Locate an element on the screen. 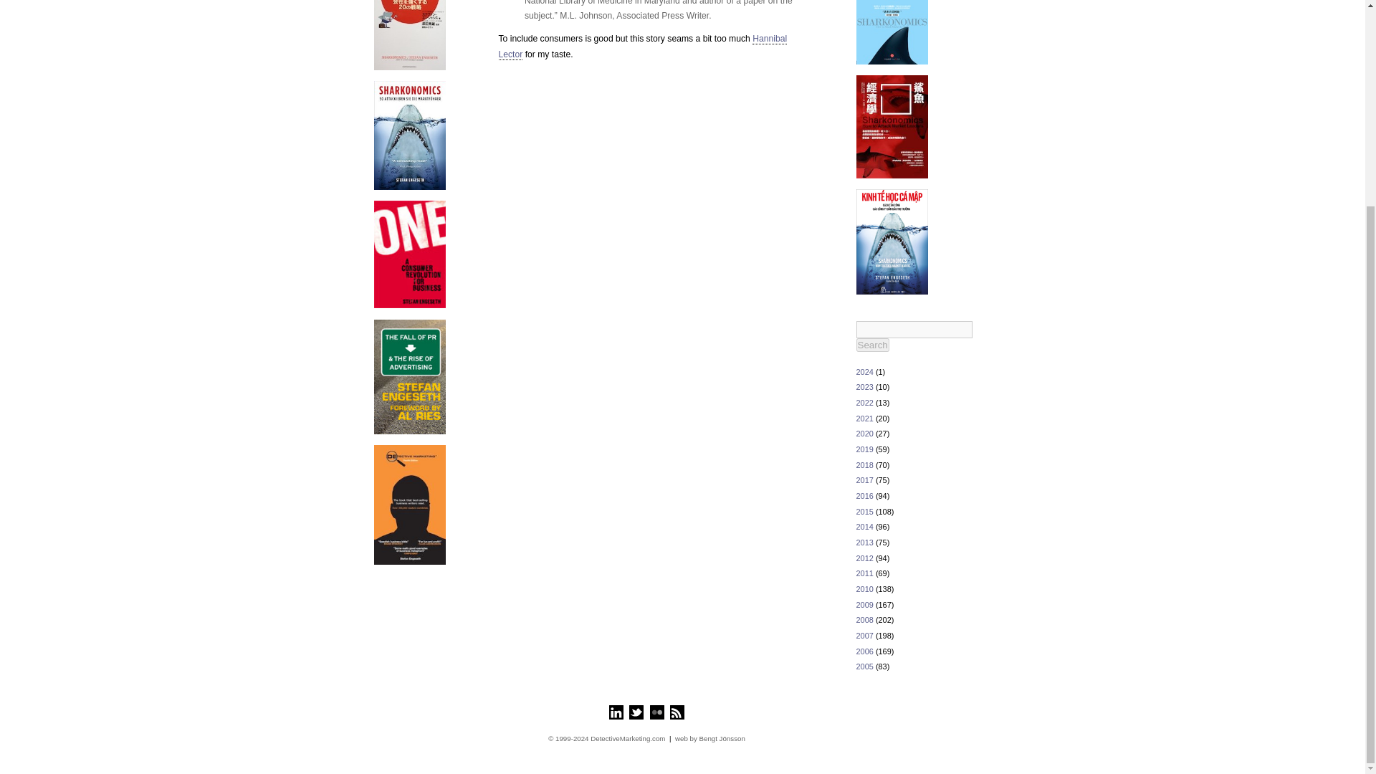 Image resolution: width=1376 pixels, height=774 pixels. RSS is located at coordinates (677, 712).